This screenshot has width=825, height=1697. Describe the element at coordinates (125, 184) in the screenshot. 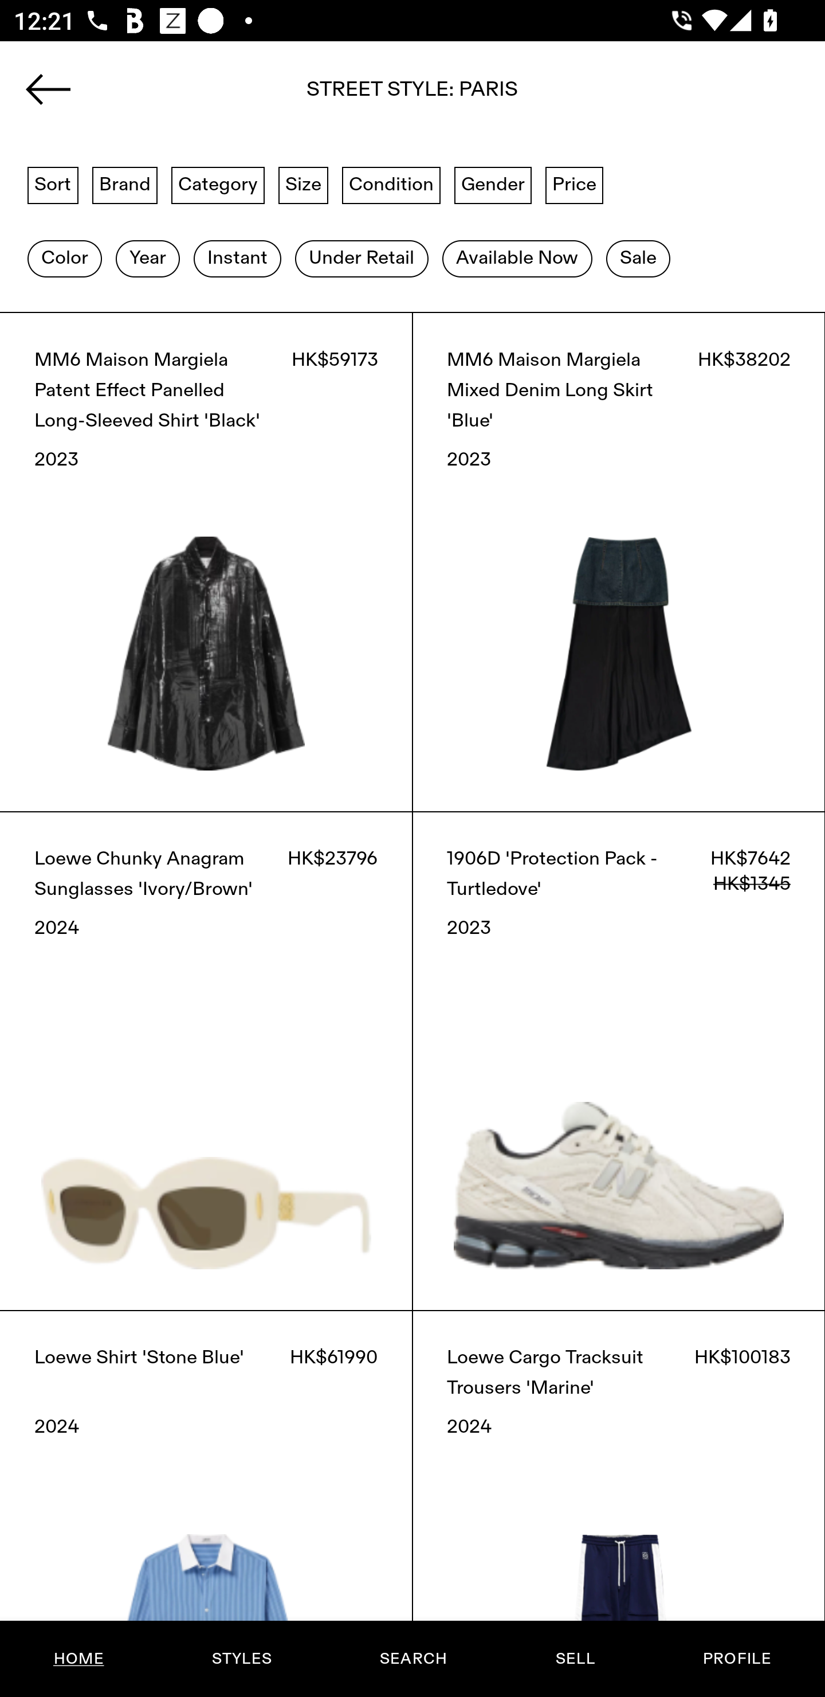

I see `Brand` at that location.